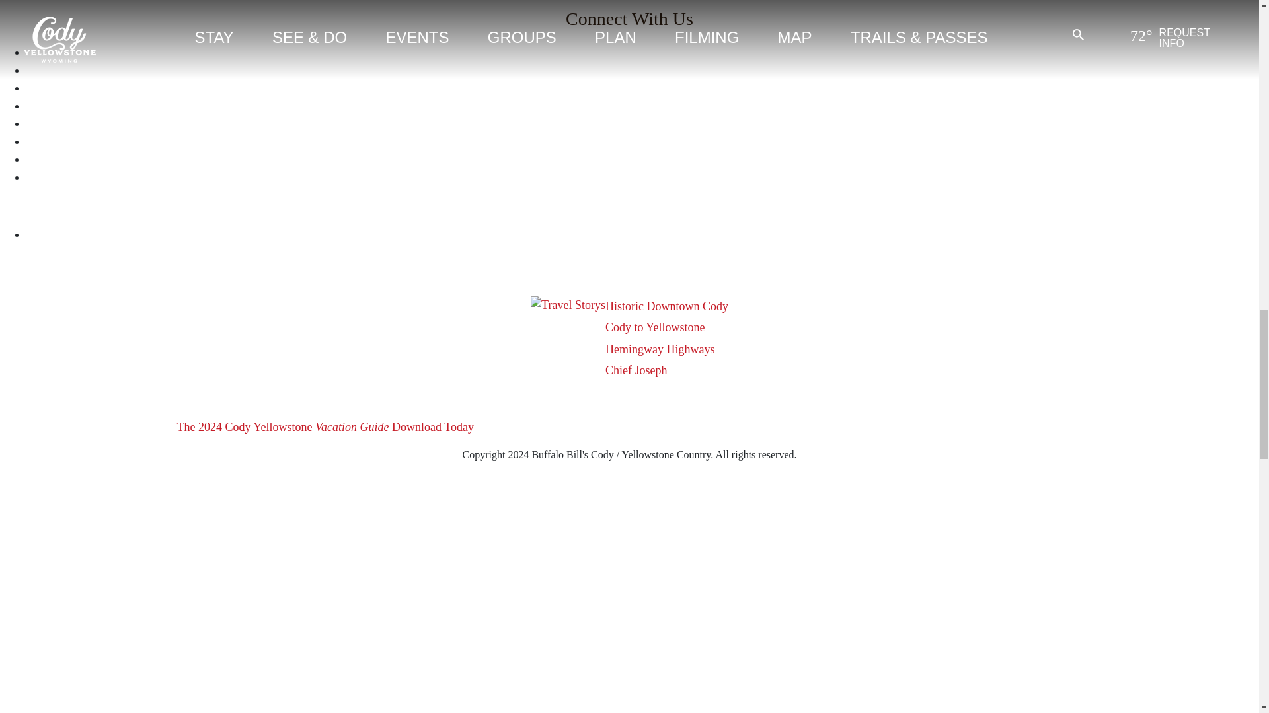 The image size is (1269, 713). I want to click on Press and Media Center, so click(128, 4).